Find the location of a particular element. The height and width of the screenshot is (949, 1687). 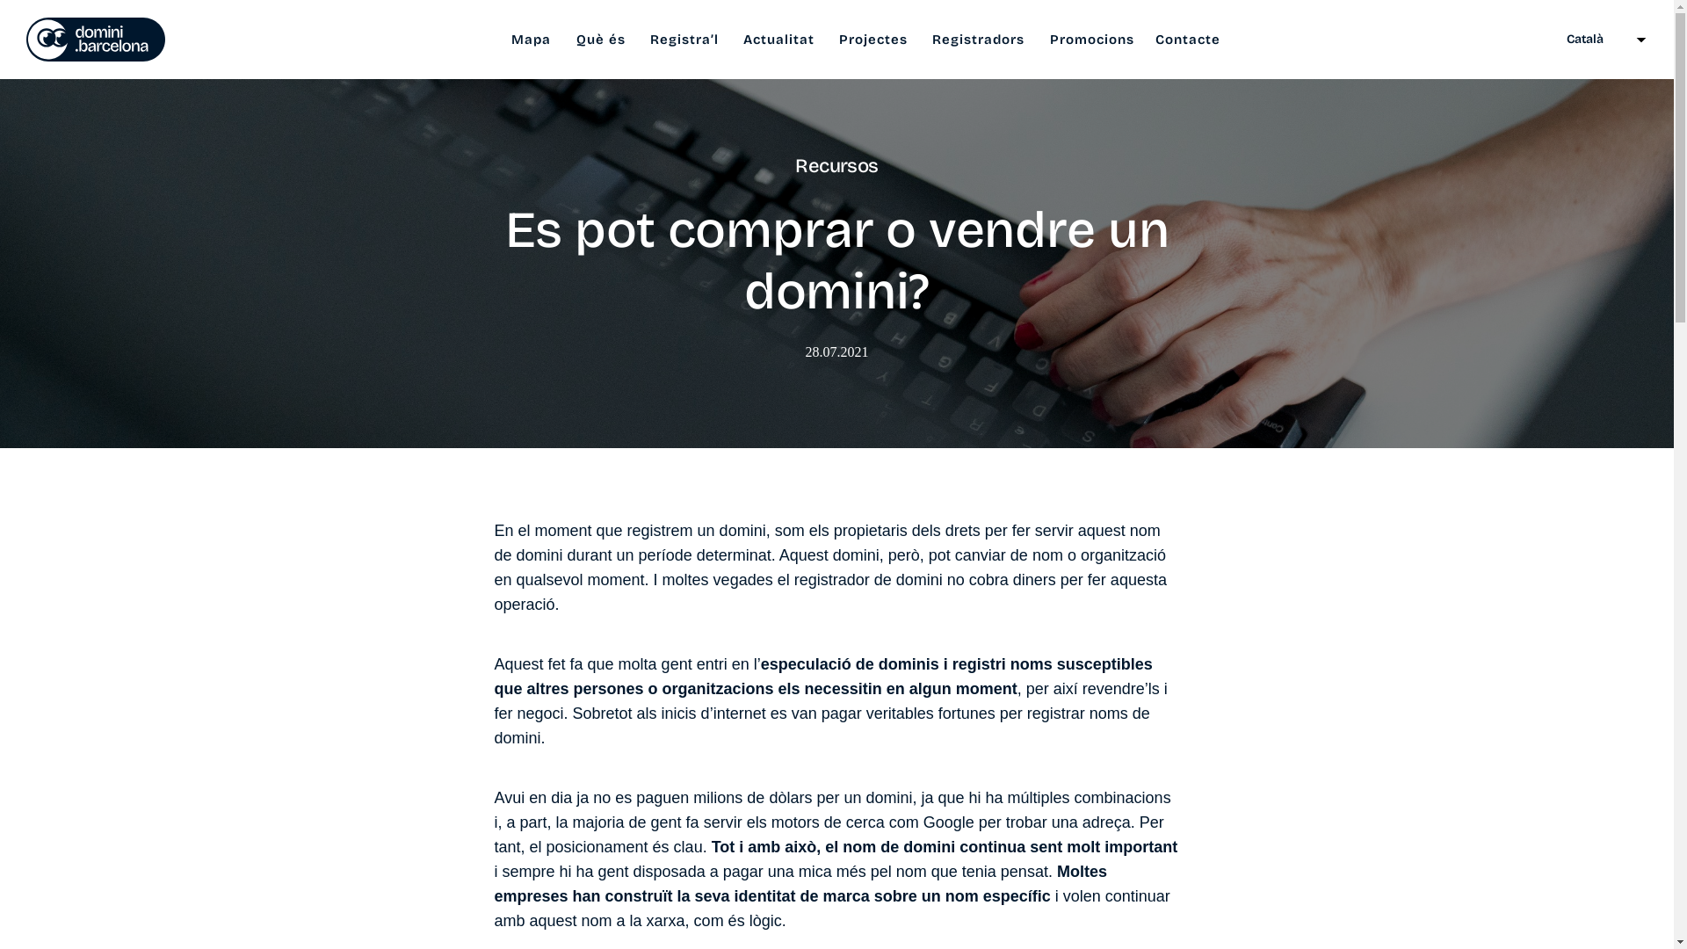

Contacte is located at coordinates (1188, 40).